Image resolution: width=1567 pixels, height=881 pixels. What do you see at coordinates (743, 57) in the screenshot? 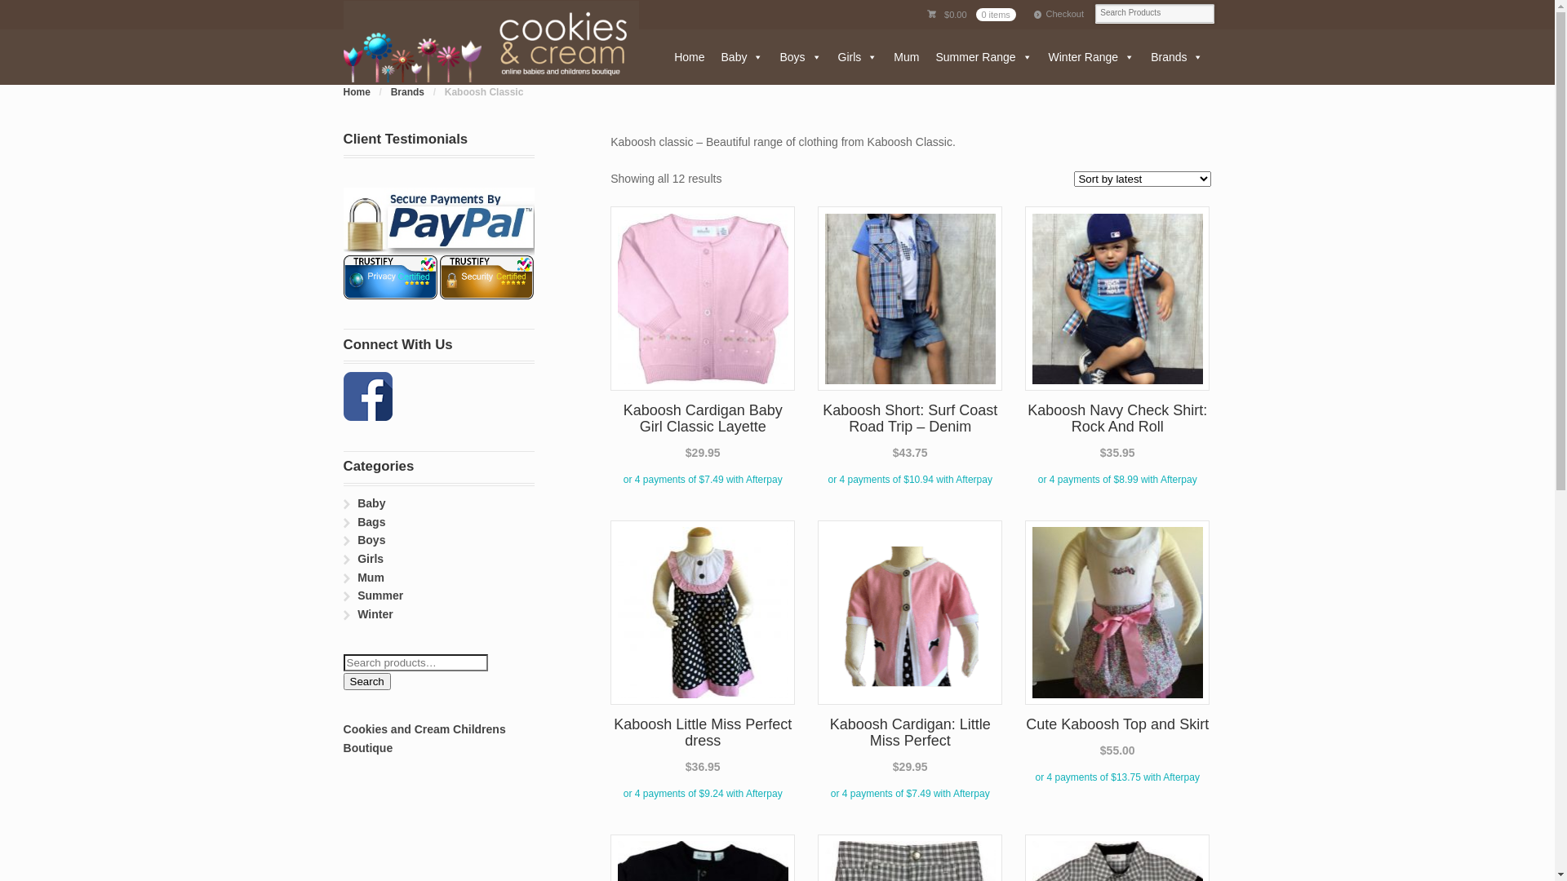
I see `Baby` at bounding box center [743, 57].